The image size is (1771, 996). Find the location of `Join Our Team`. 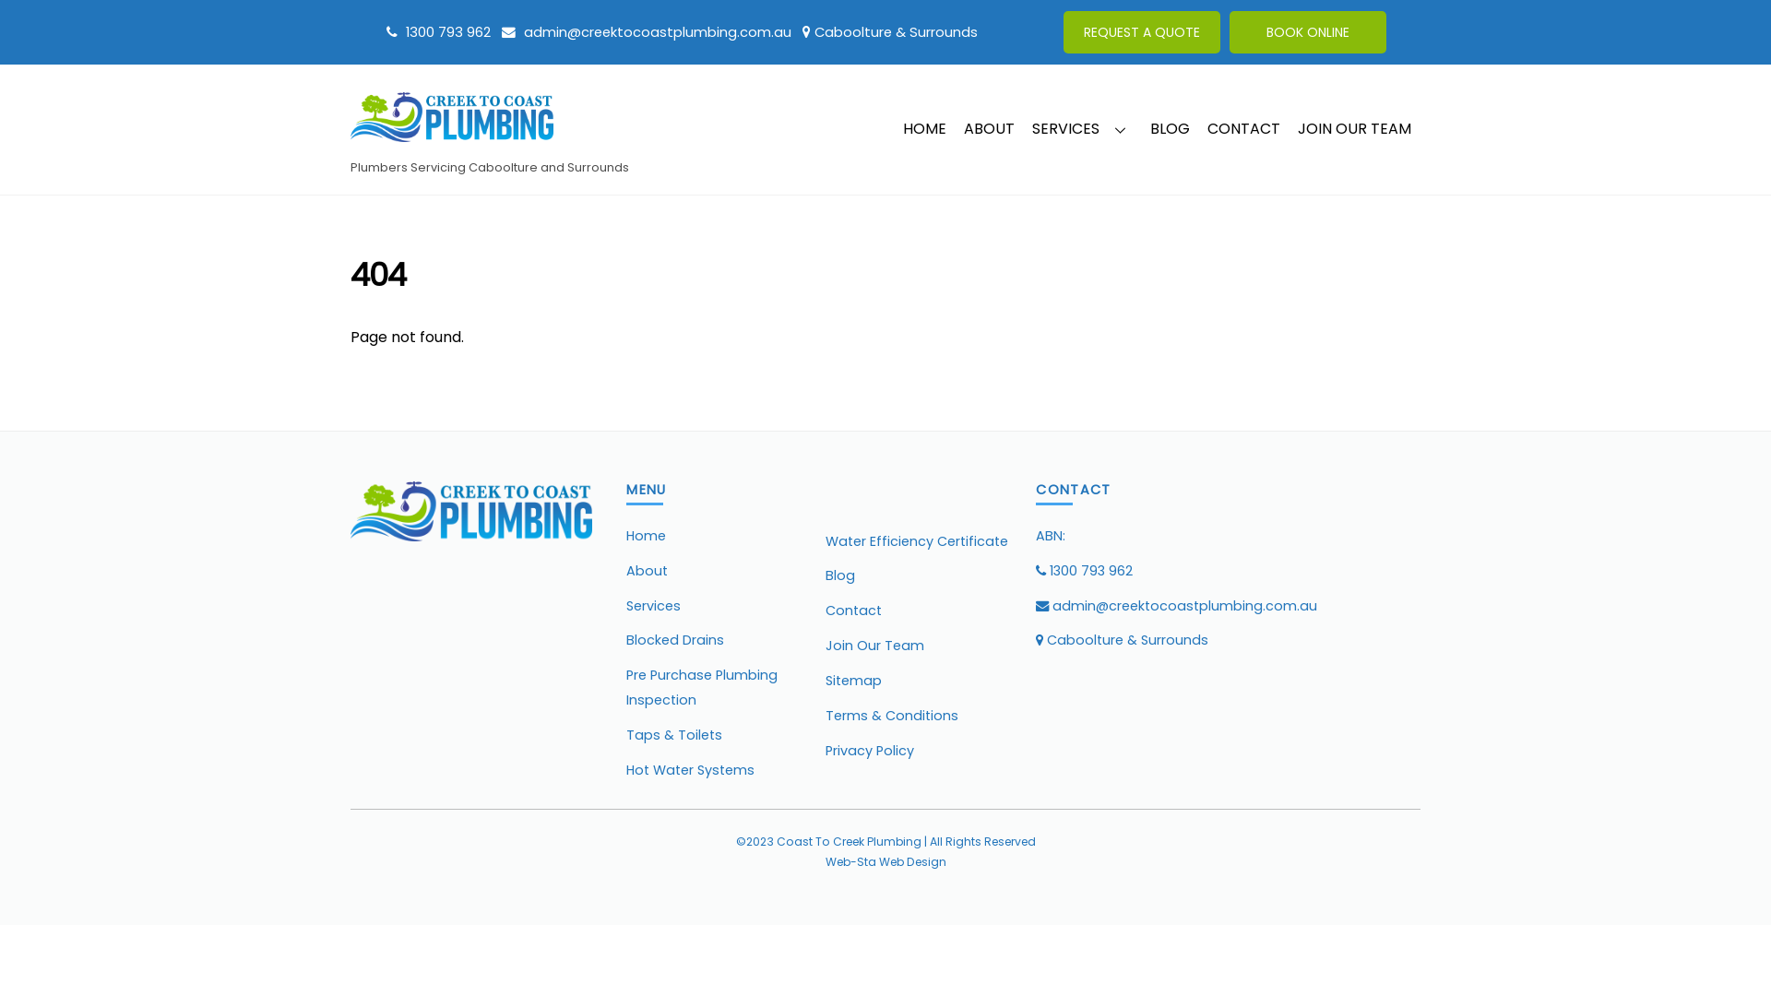

Join Our Team is located at coordinates (874, 646).